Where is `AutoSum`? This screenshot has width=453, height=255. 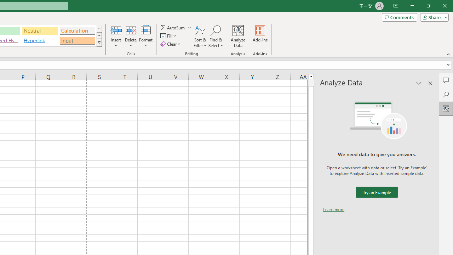
AutoSum is located at coordinates (176, 28).